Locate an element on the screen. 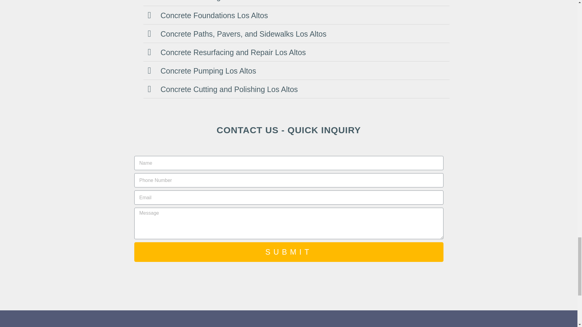 The width and height of the screenshot is (582, 327). Concrete Foundations Los Altos is located at coordinates (214, 15).